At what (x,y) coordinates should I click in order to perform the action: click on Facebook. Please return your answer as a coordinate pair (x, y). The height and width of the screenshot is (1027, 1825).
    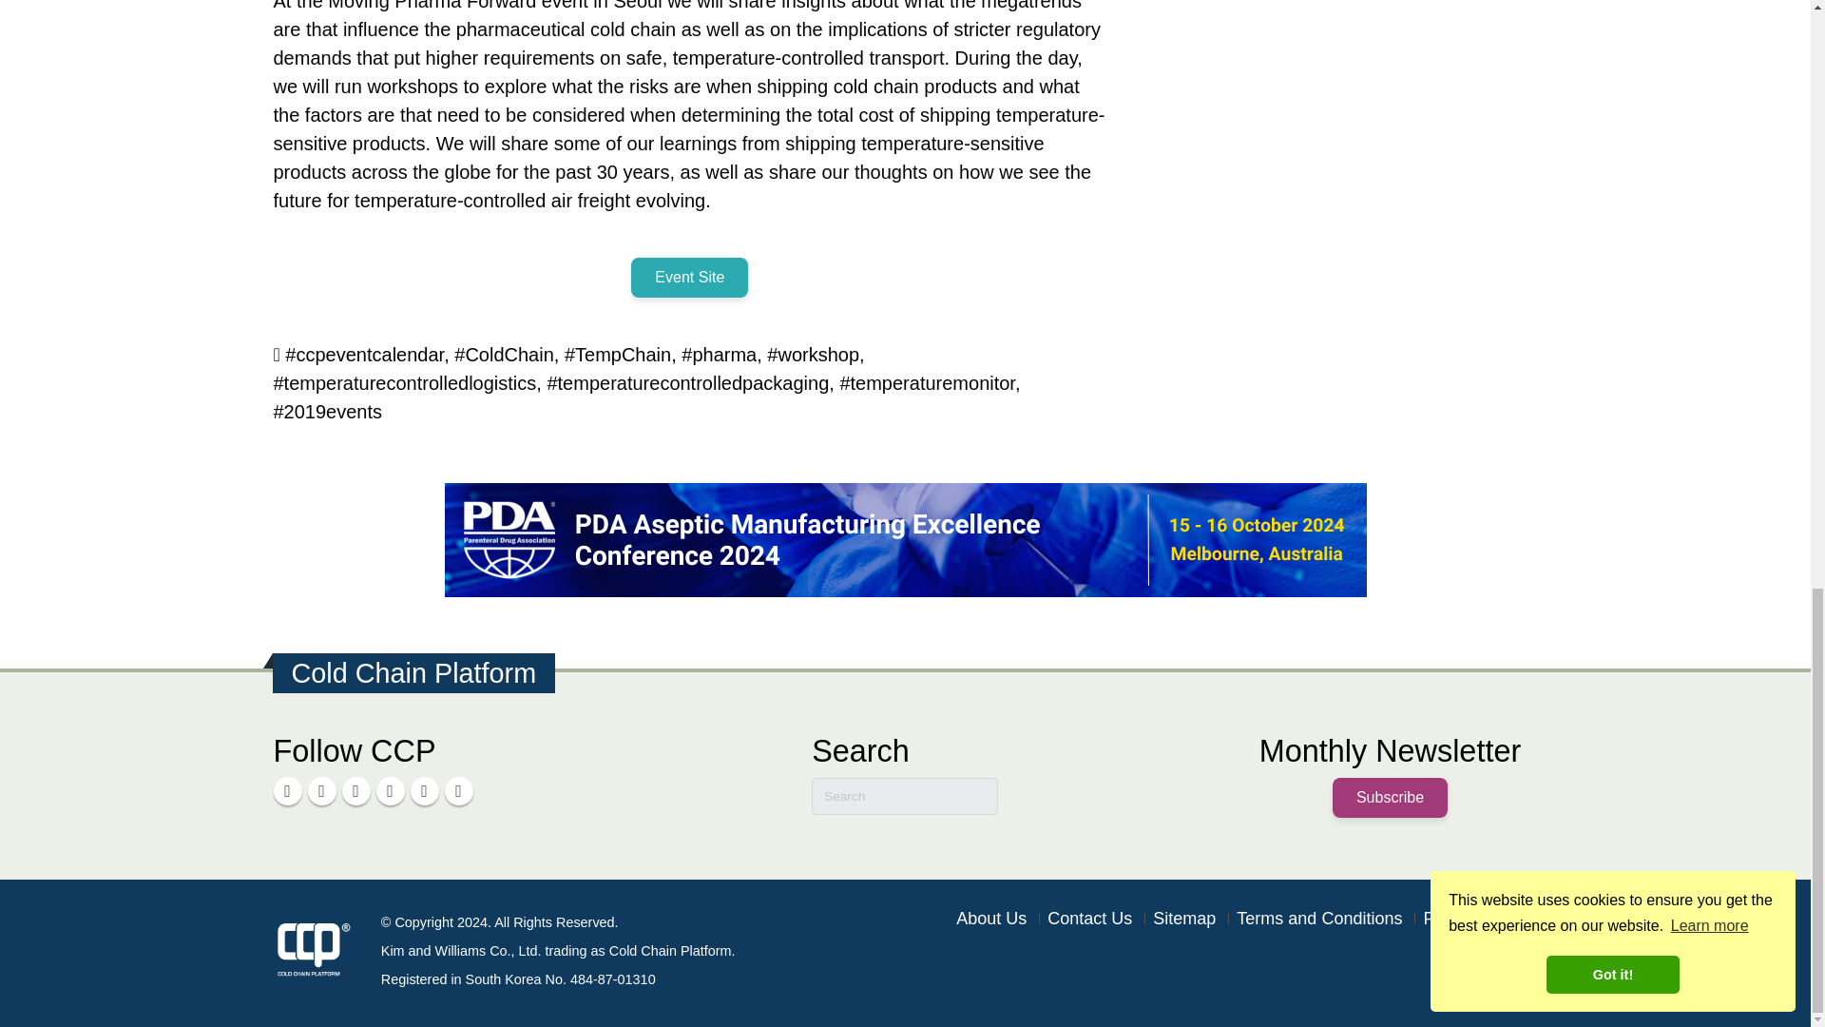
    Looking at the image, I should click on (321, 790).